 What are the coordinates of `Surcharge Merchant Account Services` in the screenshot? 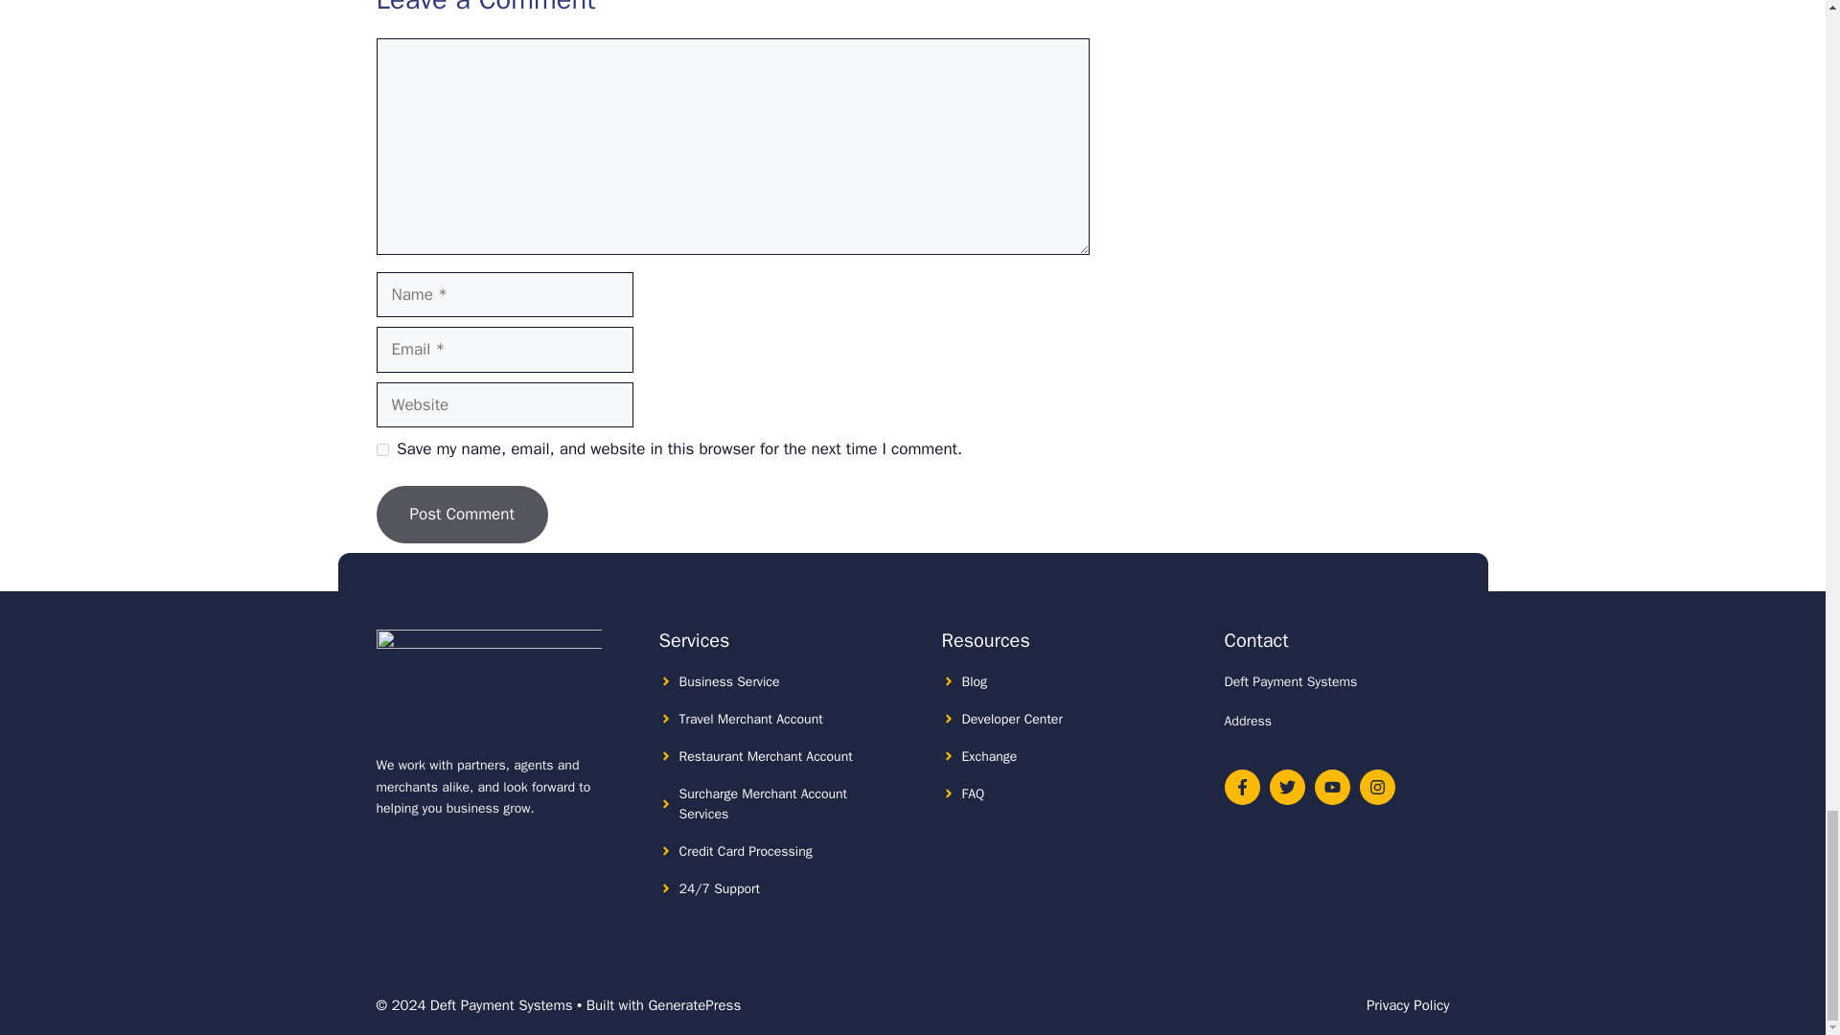 It's located at (763, 803).